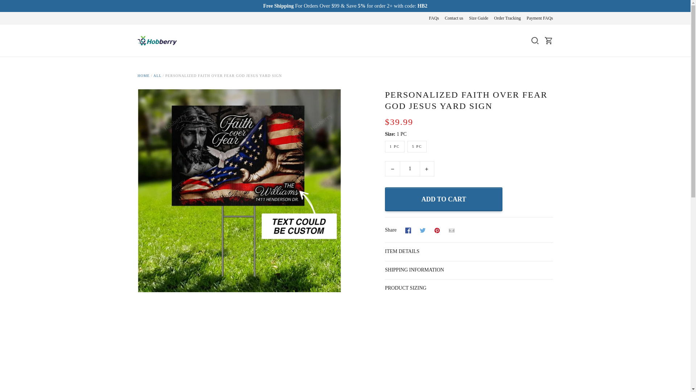 The width and height of the screenshot is (696, 392). Describe the element at coordinates (410, 168) in the screenshot. I see `1` at that location.